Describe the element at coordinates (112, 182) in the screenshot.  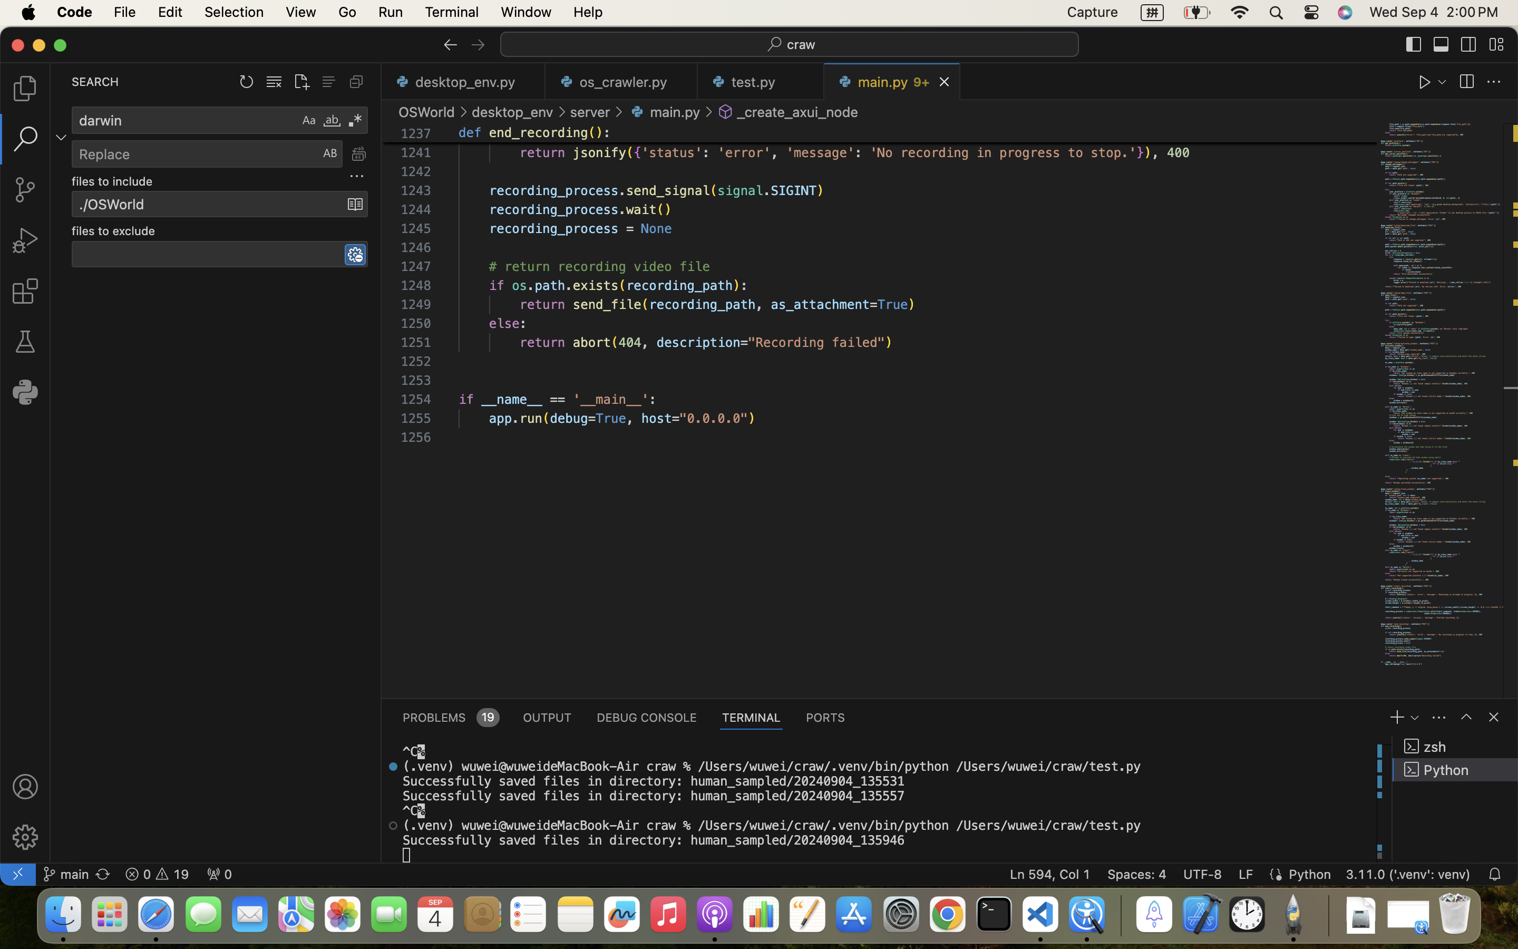
I see `files to include` at that location.